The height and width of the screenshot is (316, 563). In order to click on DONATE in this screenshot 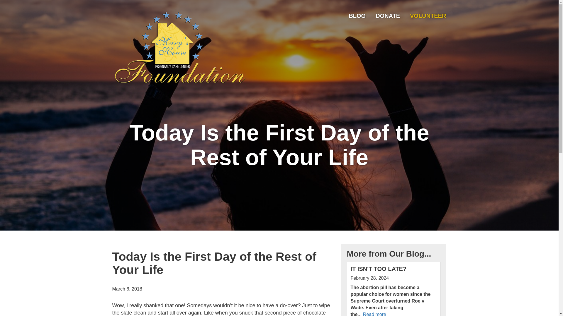, I will do `click(388, 16)`.